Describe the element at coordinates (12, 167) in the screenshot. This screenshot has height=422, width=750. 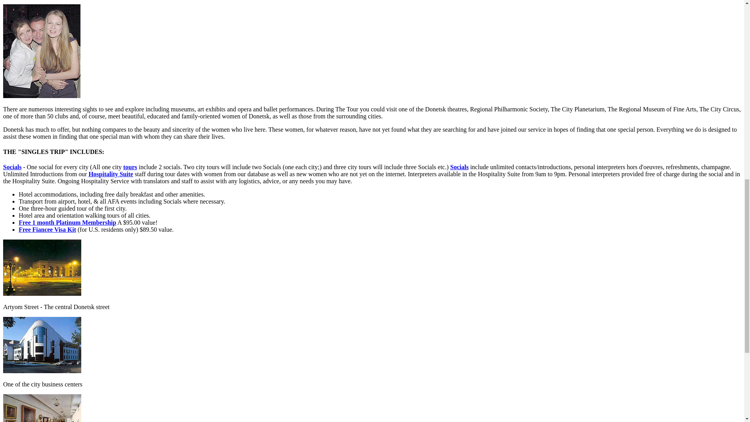
I see `Socials` at that location.